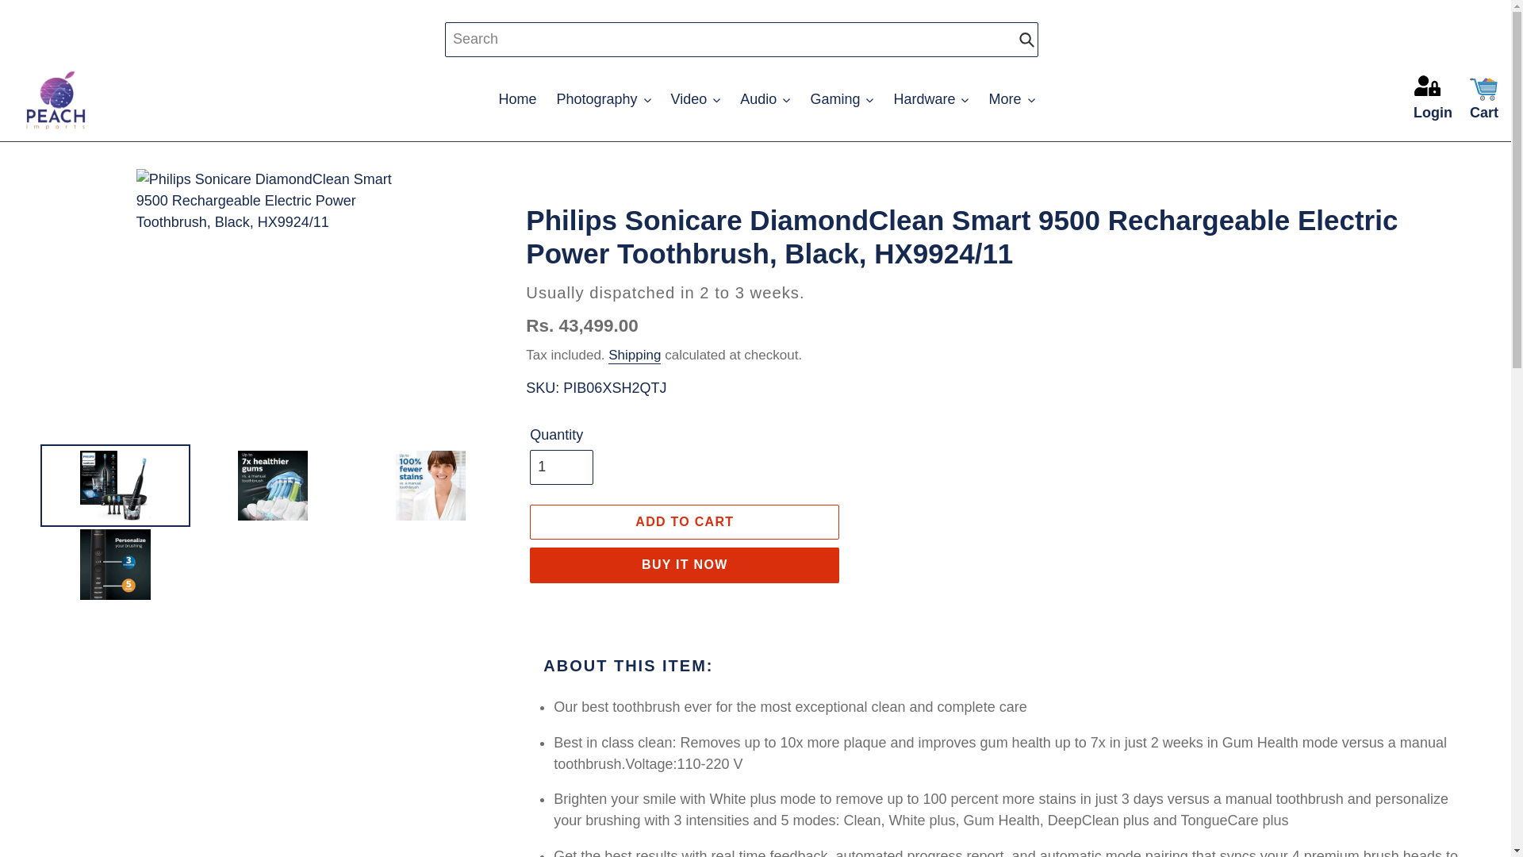 The image size is (1523, 857). What do you see at coordinates (517, 99) in the screenshot?
I see `Home` at bounding box center [517, 99].